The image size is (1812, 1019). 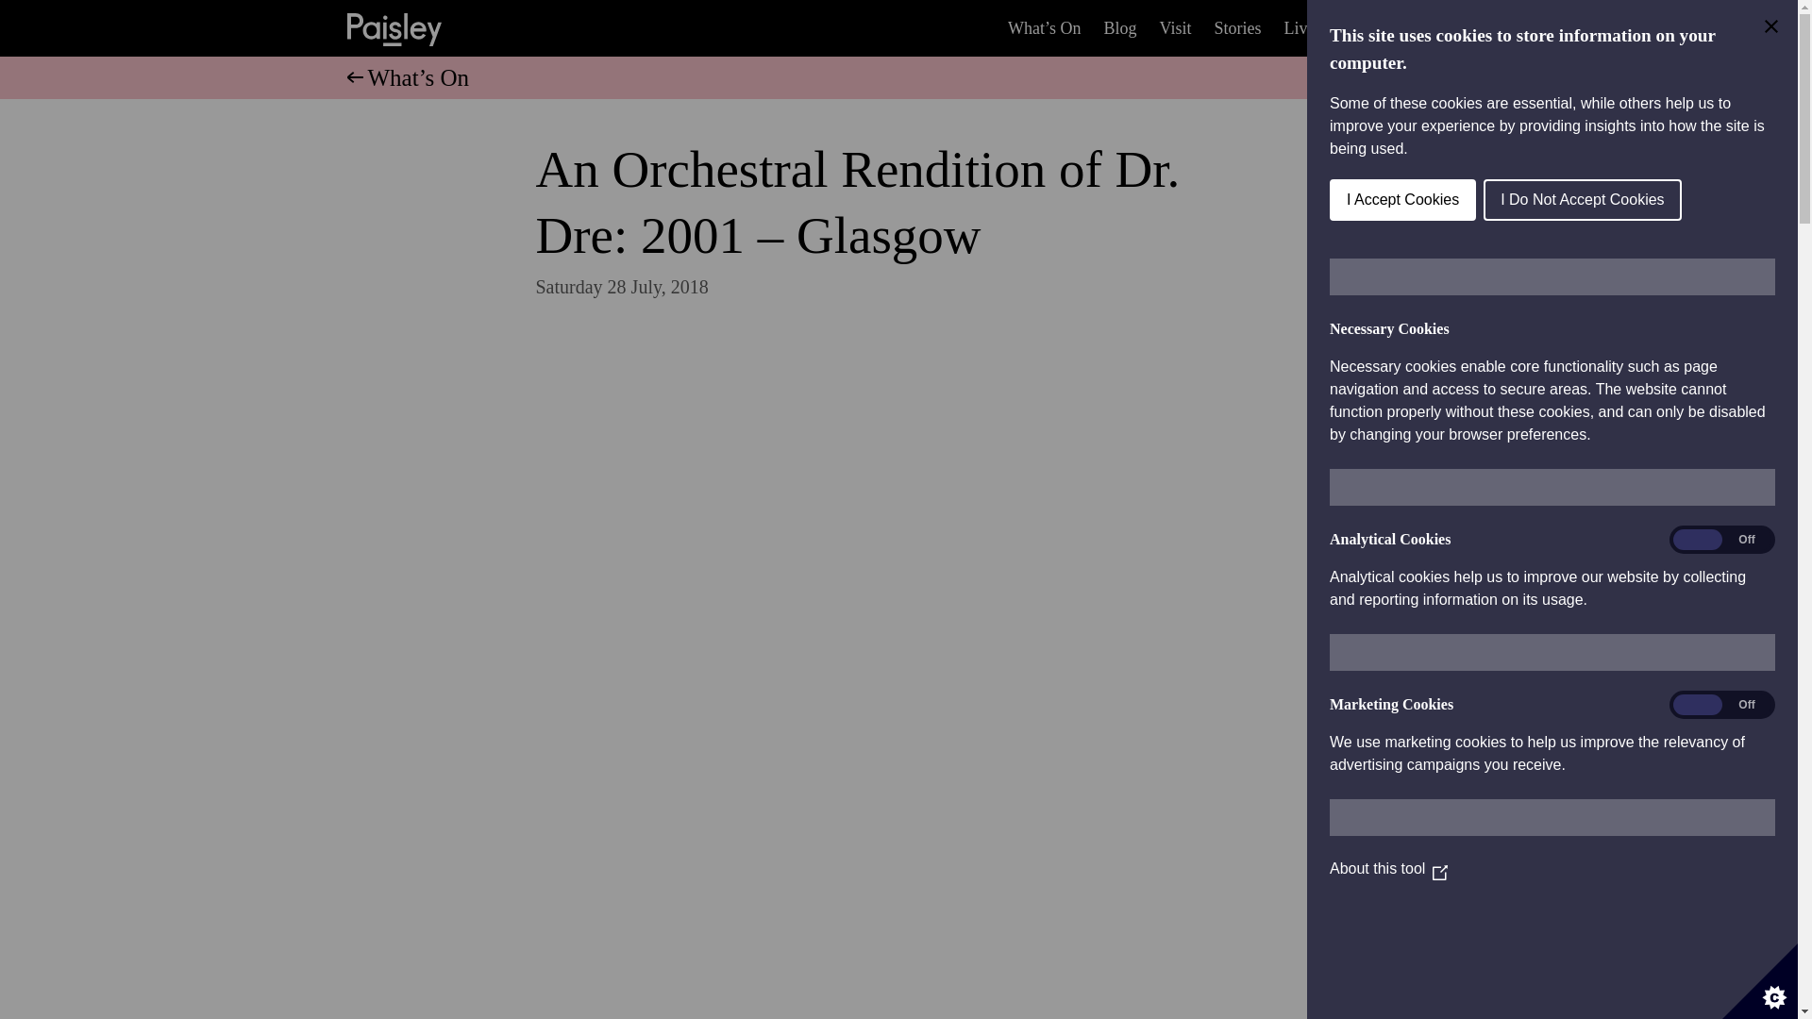 I want to click on Live, so click(x=1299, y=28).